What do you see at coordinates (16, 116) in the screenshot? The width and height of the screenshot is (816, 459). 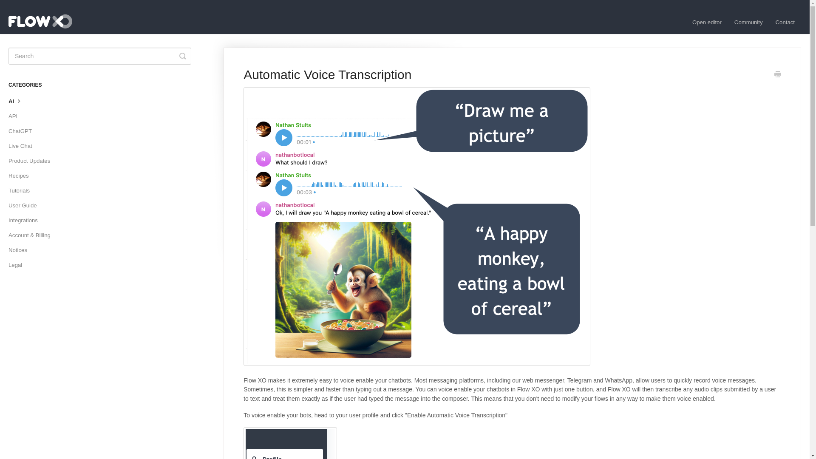 I see `API` at bounding box center [16, 116].